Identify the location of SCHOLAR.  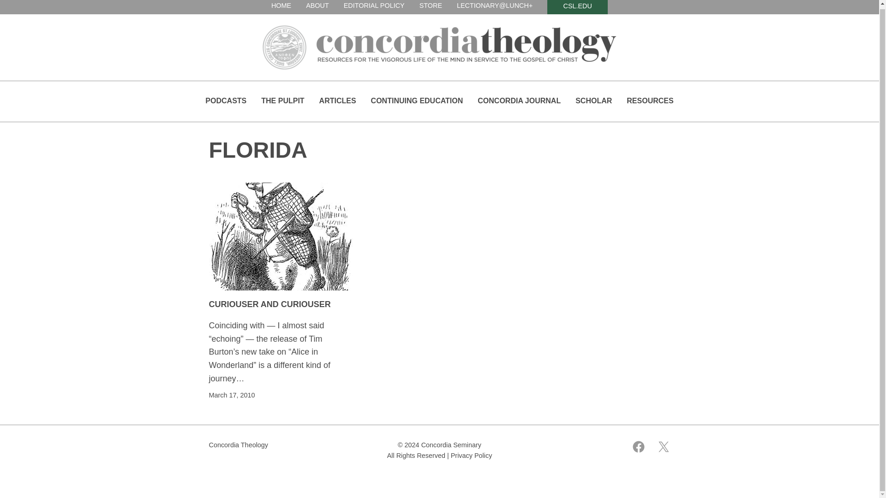
(593, 101).